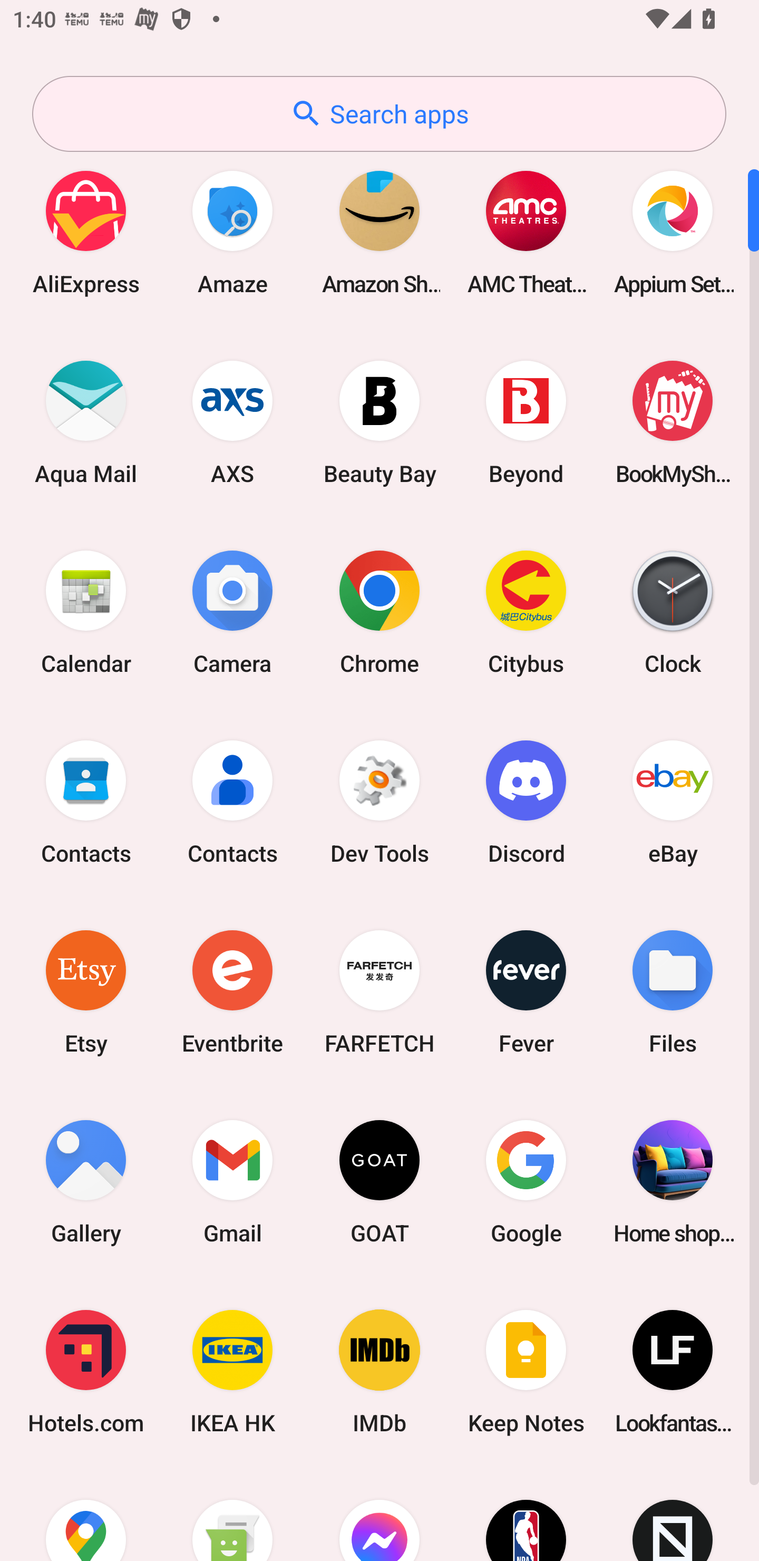  Describe the element at coordinates (379, 422) in the screenshot. I see `Beauty Bay` at that location.